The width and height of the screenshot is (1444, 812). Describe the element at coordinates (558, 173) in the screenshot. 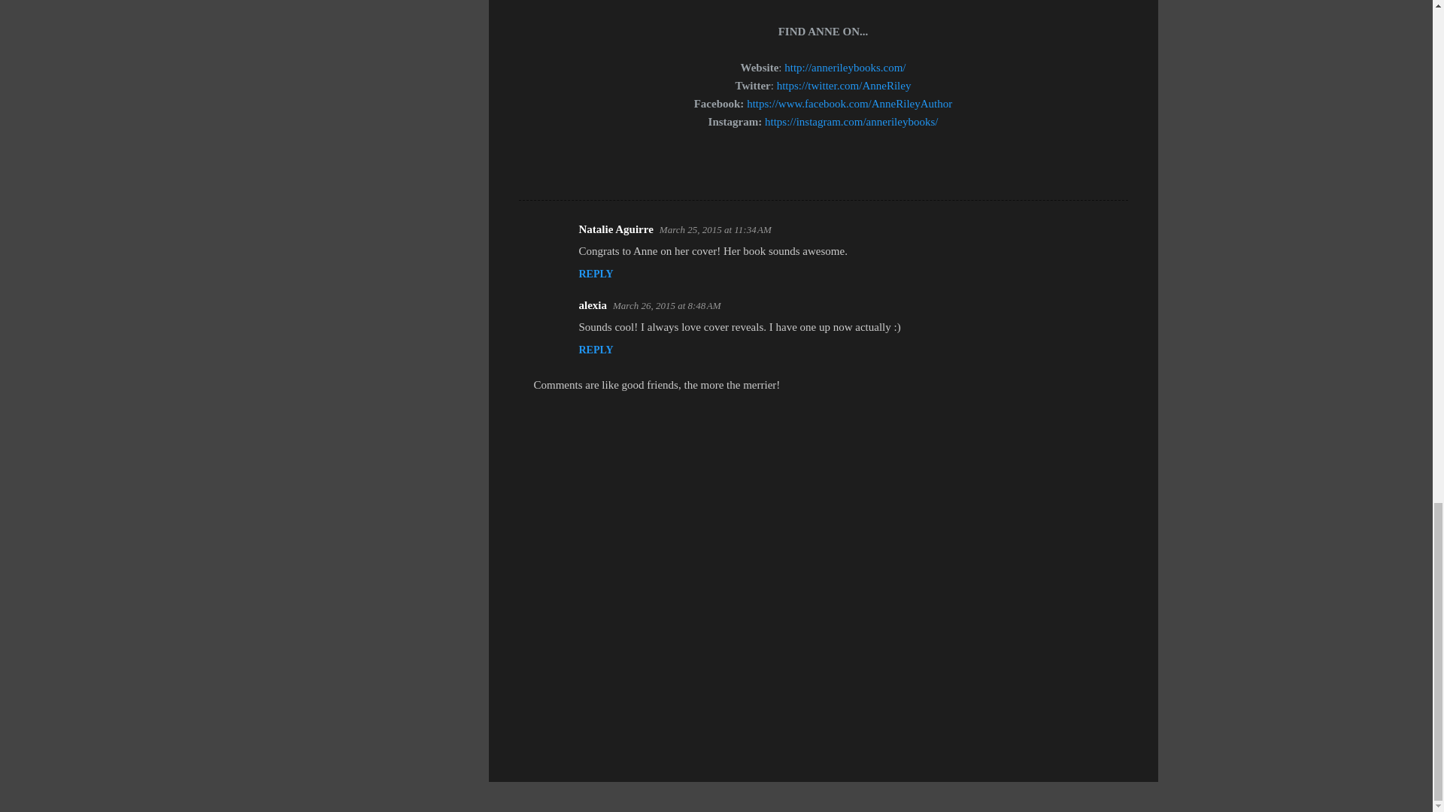

I see `Email Post` at that location.